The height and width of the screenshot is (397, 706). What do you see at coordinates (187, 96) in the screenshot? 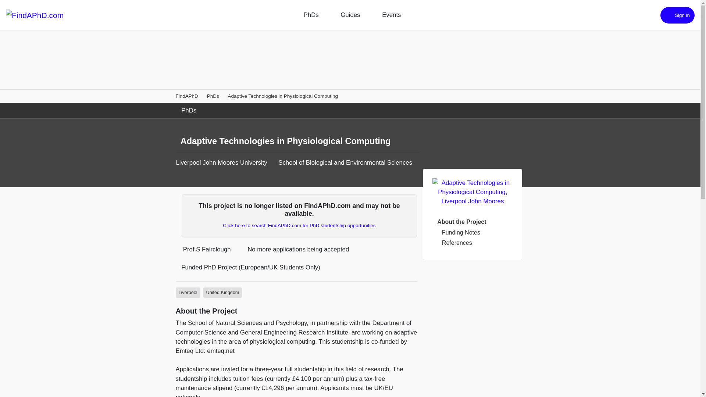
I see `FindAPhD` at bounding box center [187, 96].